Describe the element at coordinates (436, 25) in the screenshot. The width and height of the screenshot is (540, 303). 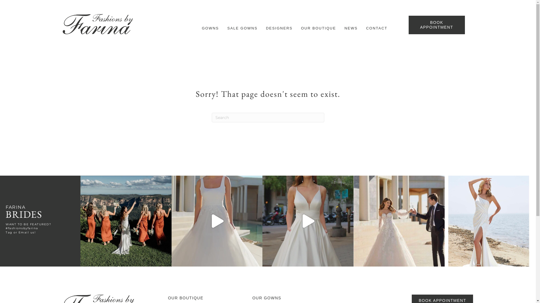
I see `BOOK APPOINTMENT` at that location.